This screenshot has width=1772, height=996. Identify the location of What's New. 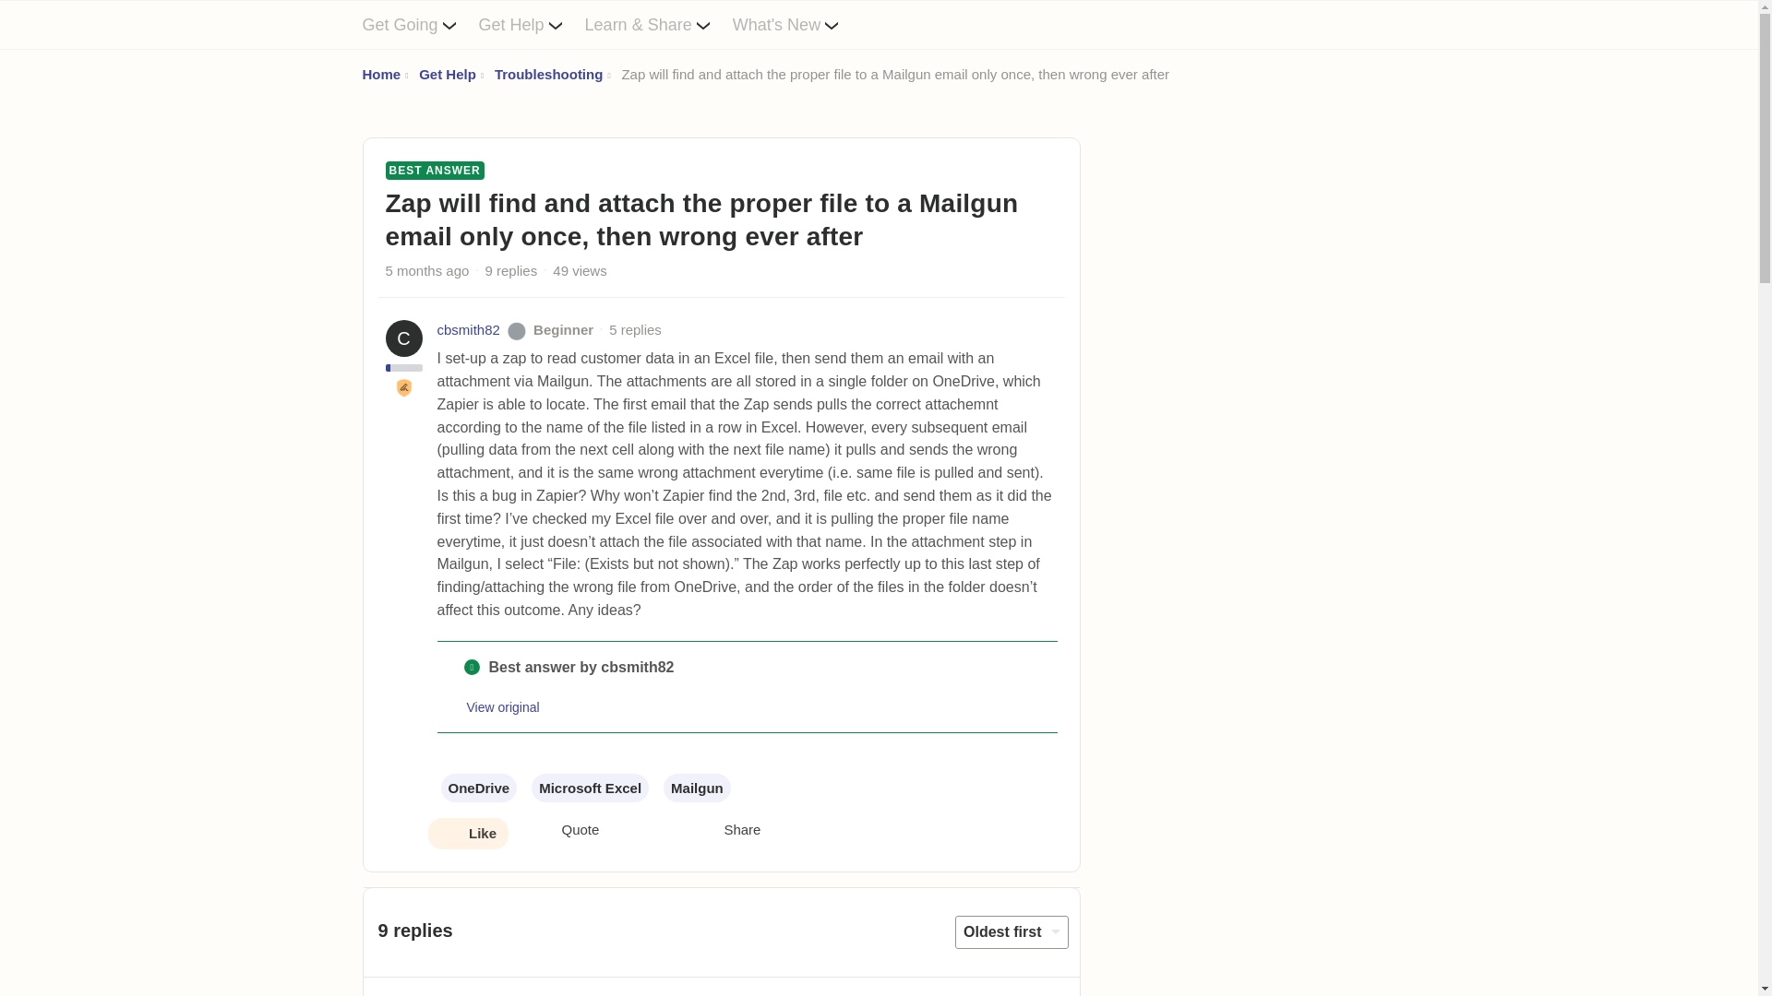
(797, 24).